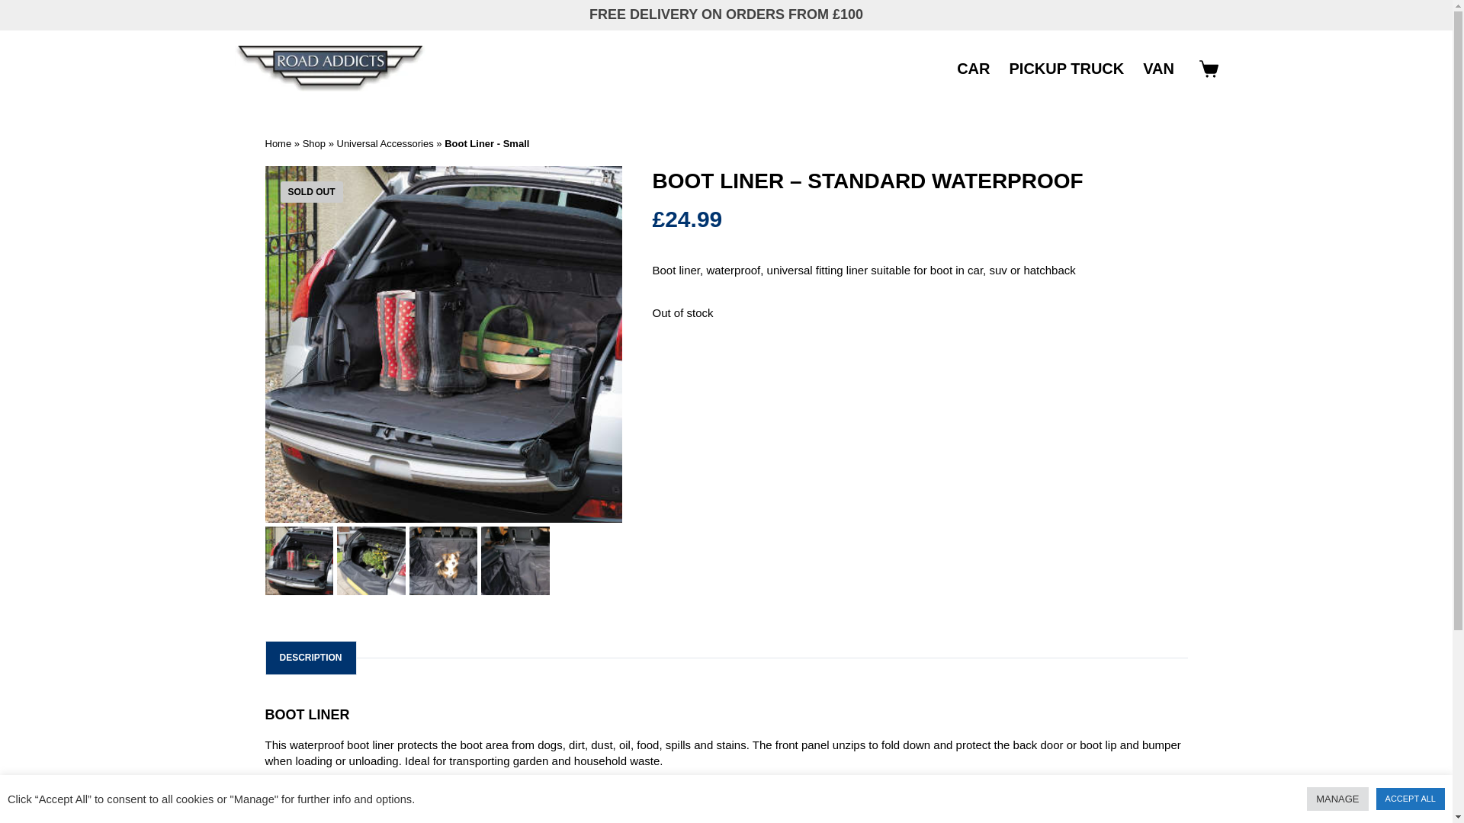 The width and height of the screenshot is (1464, 823). What do you see at coordinates (1337, 799) in the screenshot?
I see `MANAGE` at bounding box center [1337, 799].